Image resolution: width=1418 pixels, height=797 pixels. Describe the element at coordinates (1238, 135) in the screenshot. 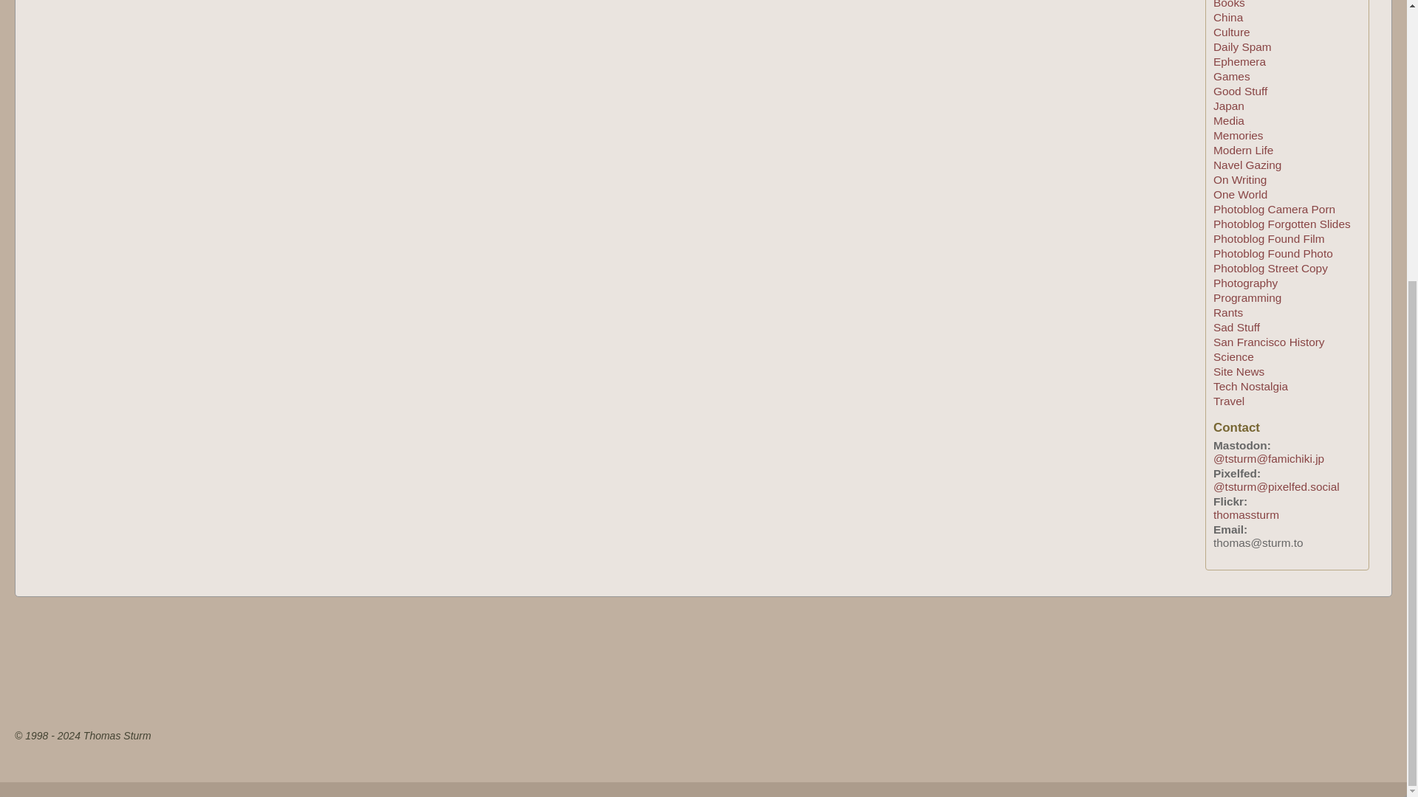

I see `Memories` at that location.